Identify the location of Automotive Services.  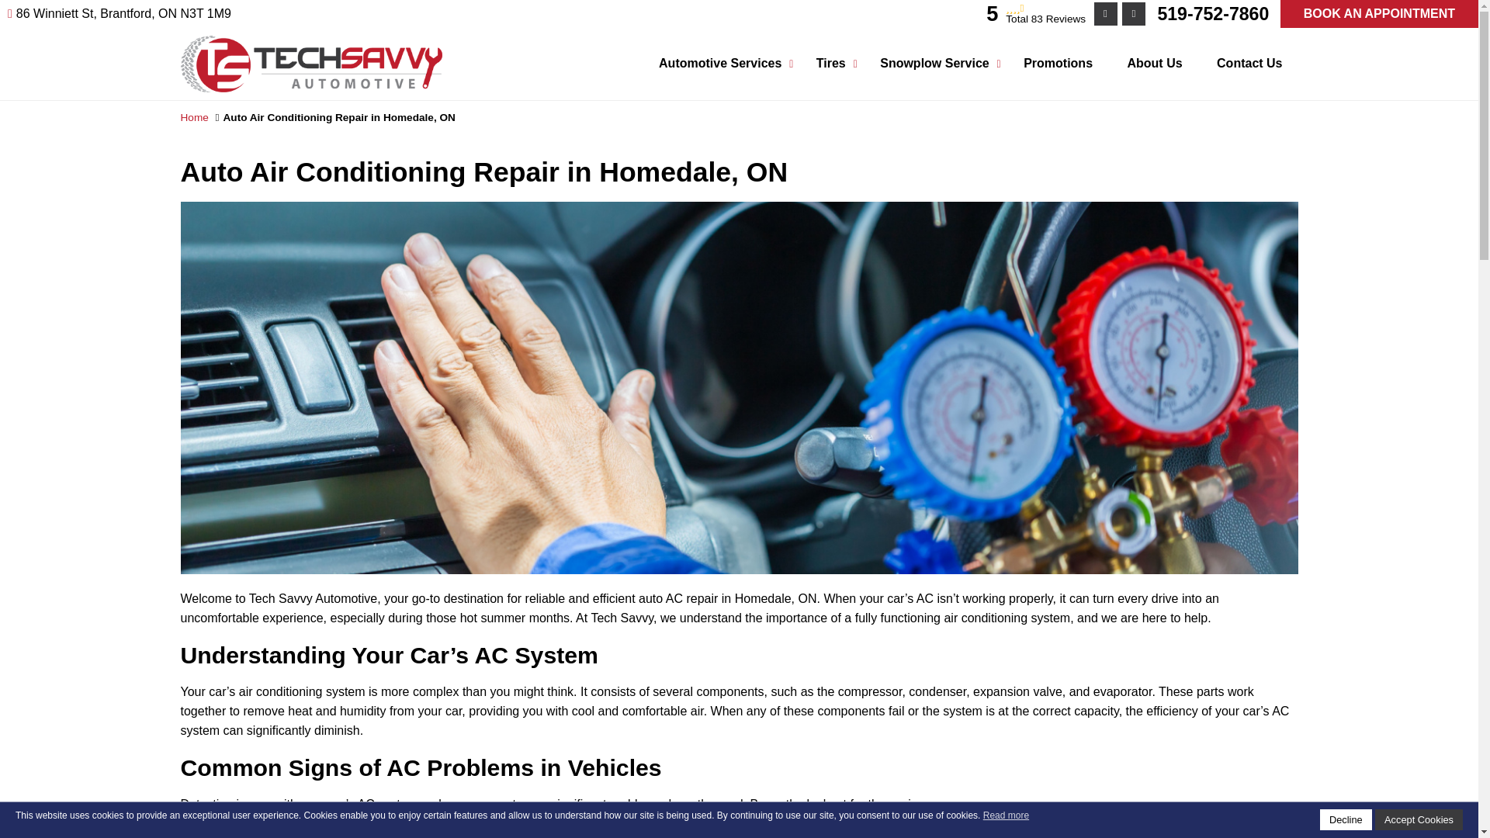
(720, 64).